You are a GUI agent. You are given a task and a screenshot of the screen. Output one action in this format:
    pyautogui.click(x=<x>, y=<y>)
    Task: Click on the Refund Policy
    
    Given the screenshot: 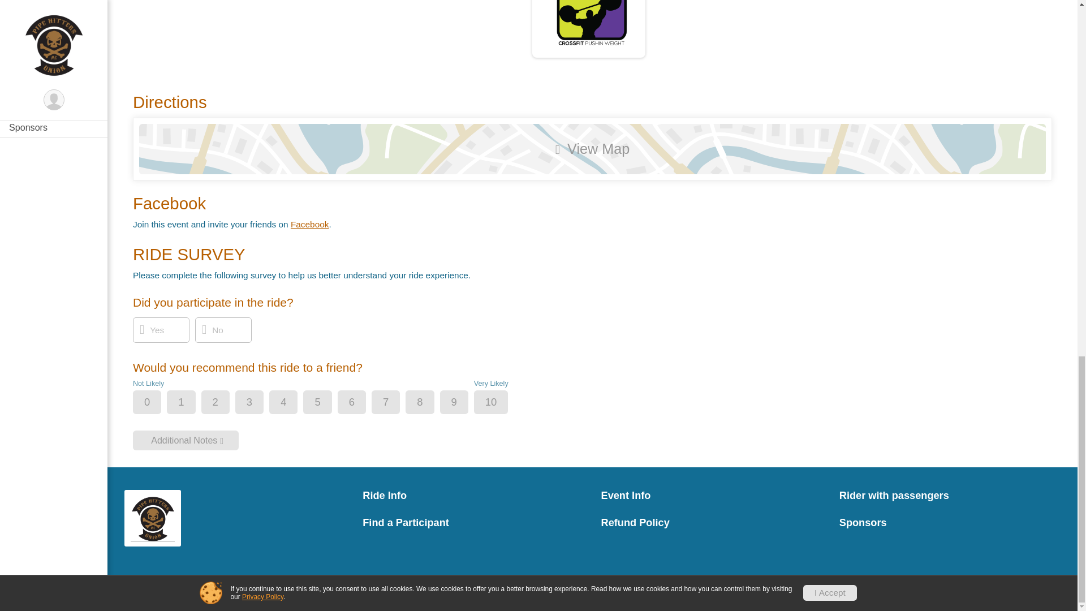 What is the action you would take?
    pyautogui.click(x=711, y=523)
    